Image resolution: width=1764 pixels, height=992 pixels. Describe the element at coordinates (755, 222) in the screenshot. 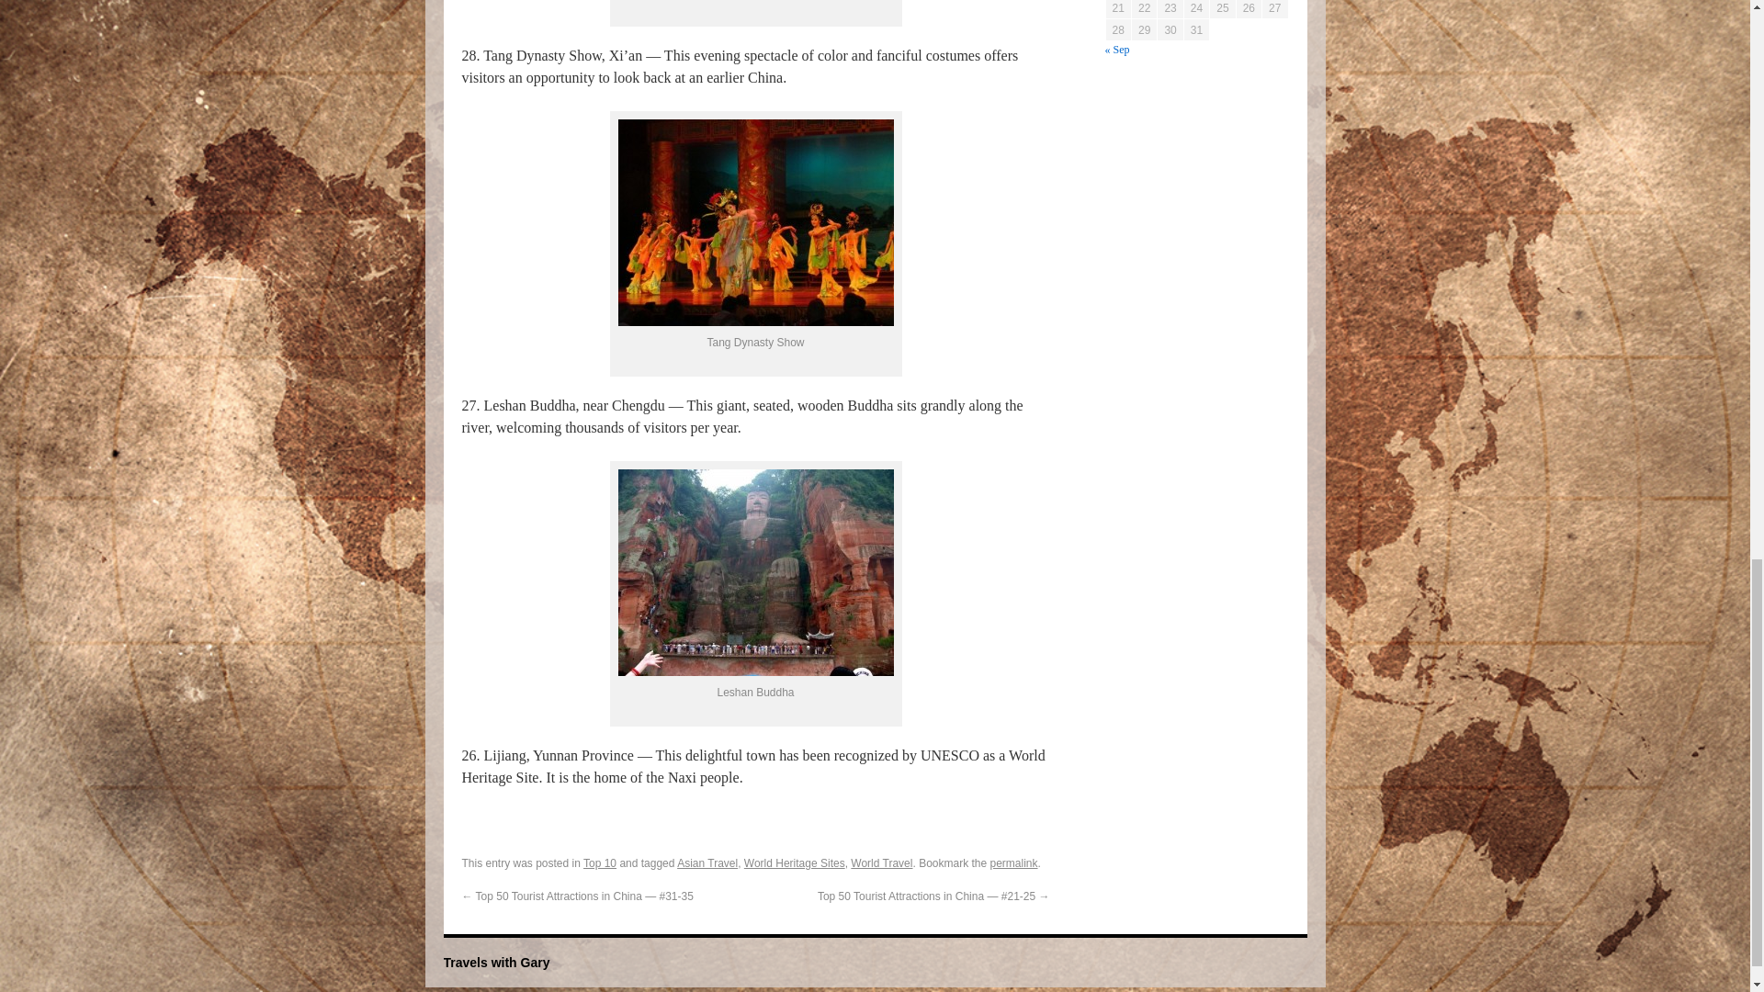

I see `Tang Dynasty Costumes.jpg` at that location.